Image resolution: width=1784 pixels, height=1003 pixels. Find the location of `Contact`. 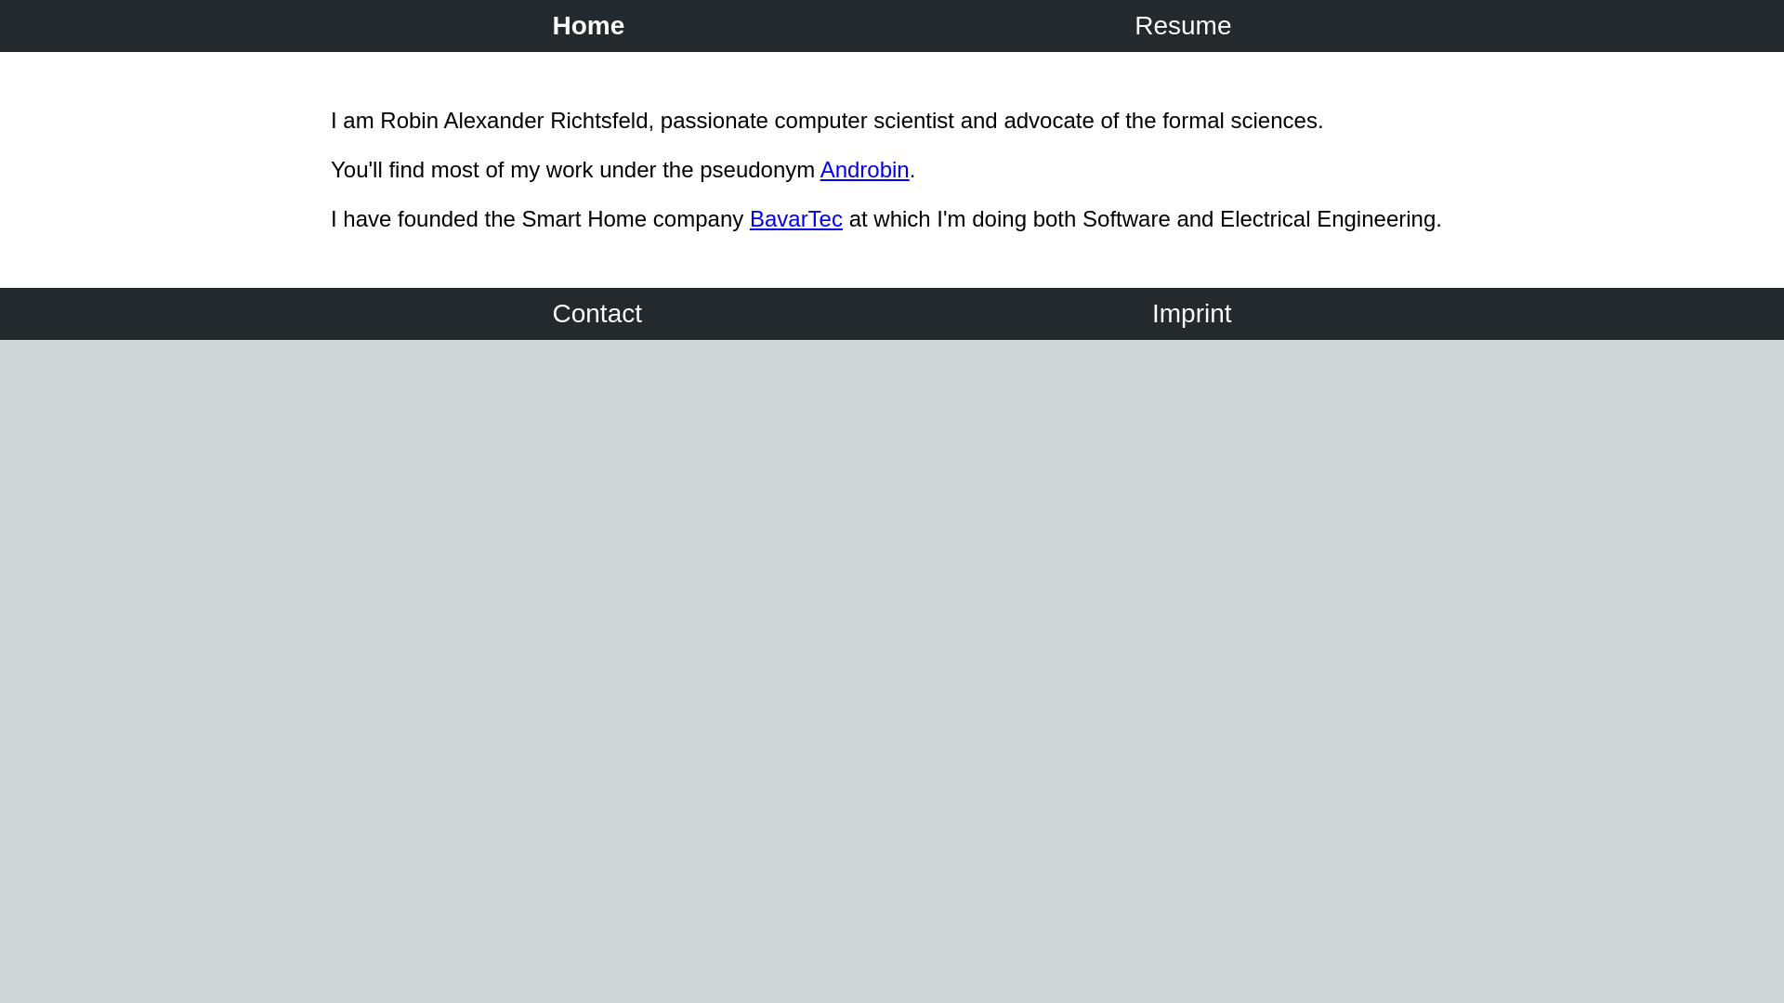

Contact is located at coordinates (597, 314).